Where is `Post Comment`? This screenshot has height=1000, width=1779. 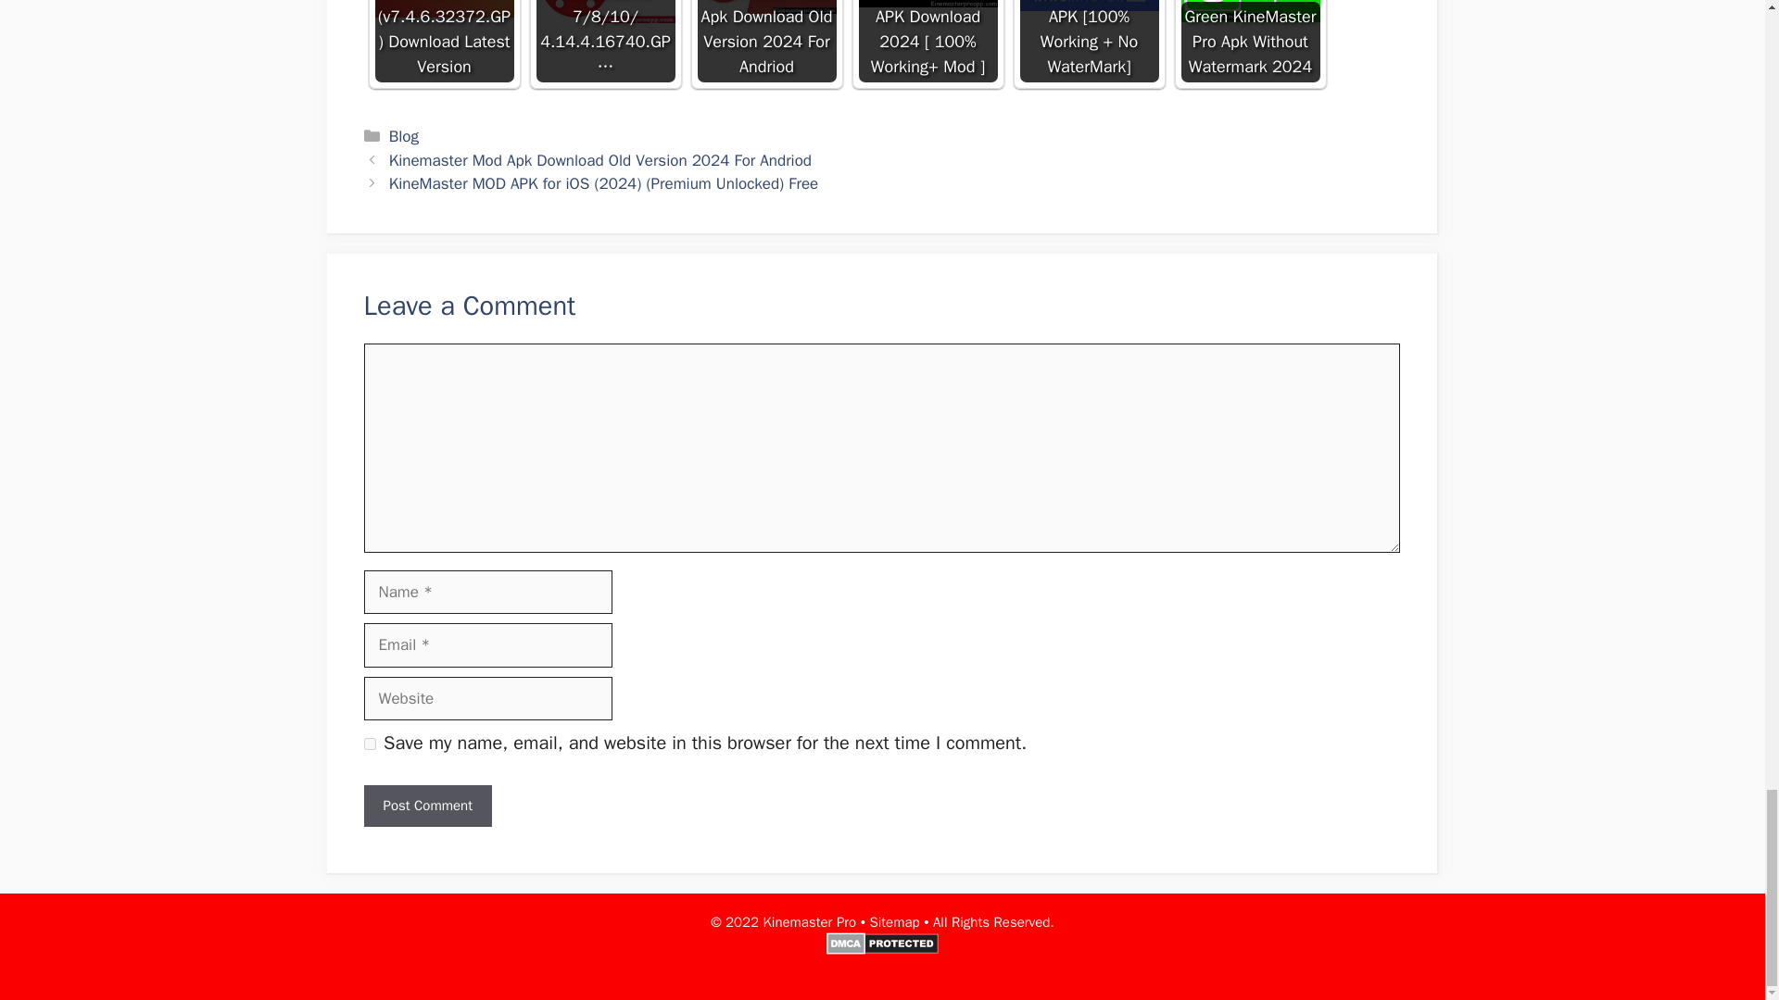 Post Comment is located at coordinates (426, 806).